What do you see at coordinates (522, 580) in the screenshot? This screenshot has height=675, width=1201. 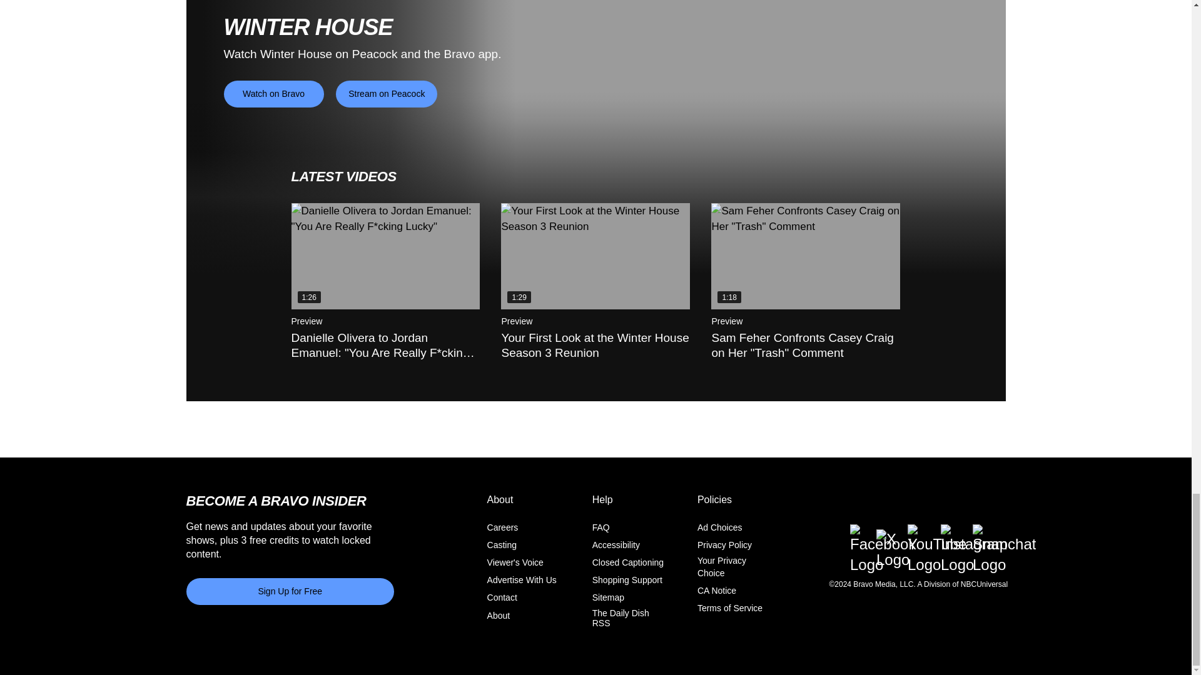 I see `Advertise With Us` at bounding box center [522, 580].